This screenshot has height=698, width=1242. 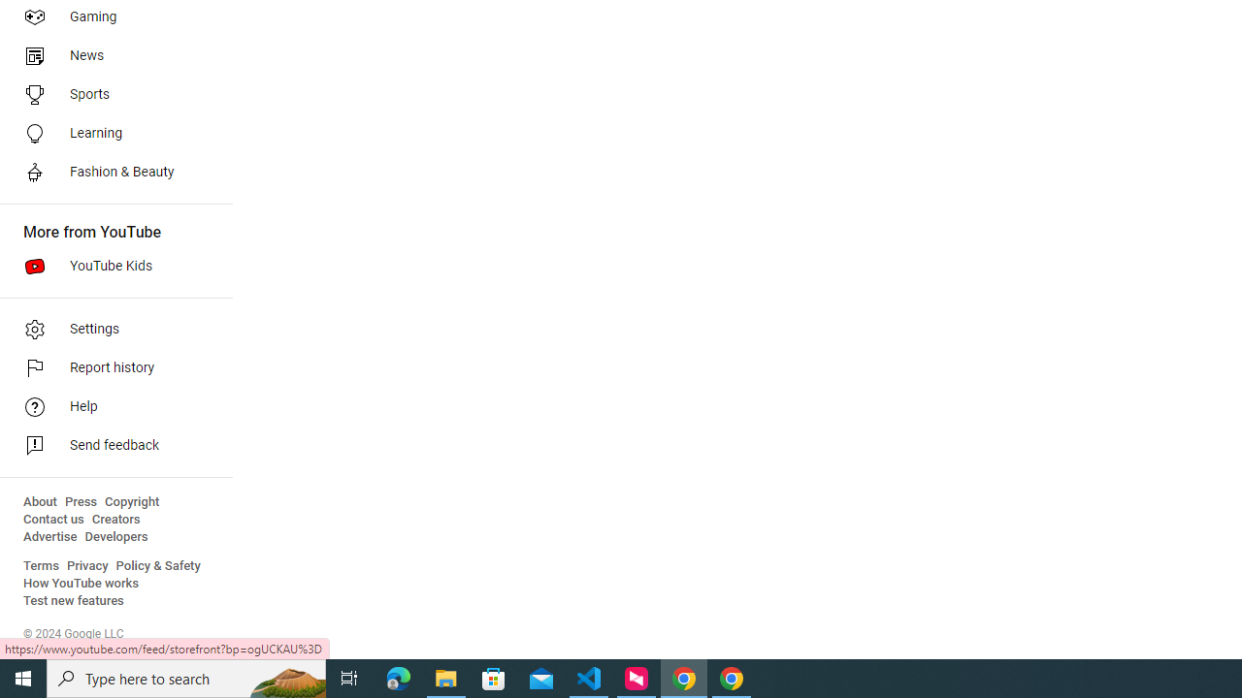 I want to click on Fashion & Beauty, so click(x=111, y=173).